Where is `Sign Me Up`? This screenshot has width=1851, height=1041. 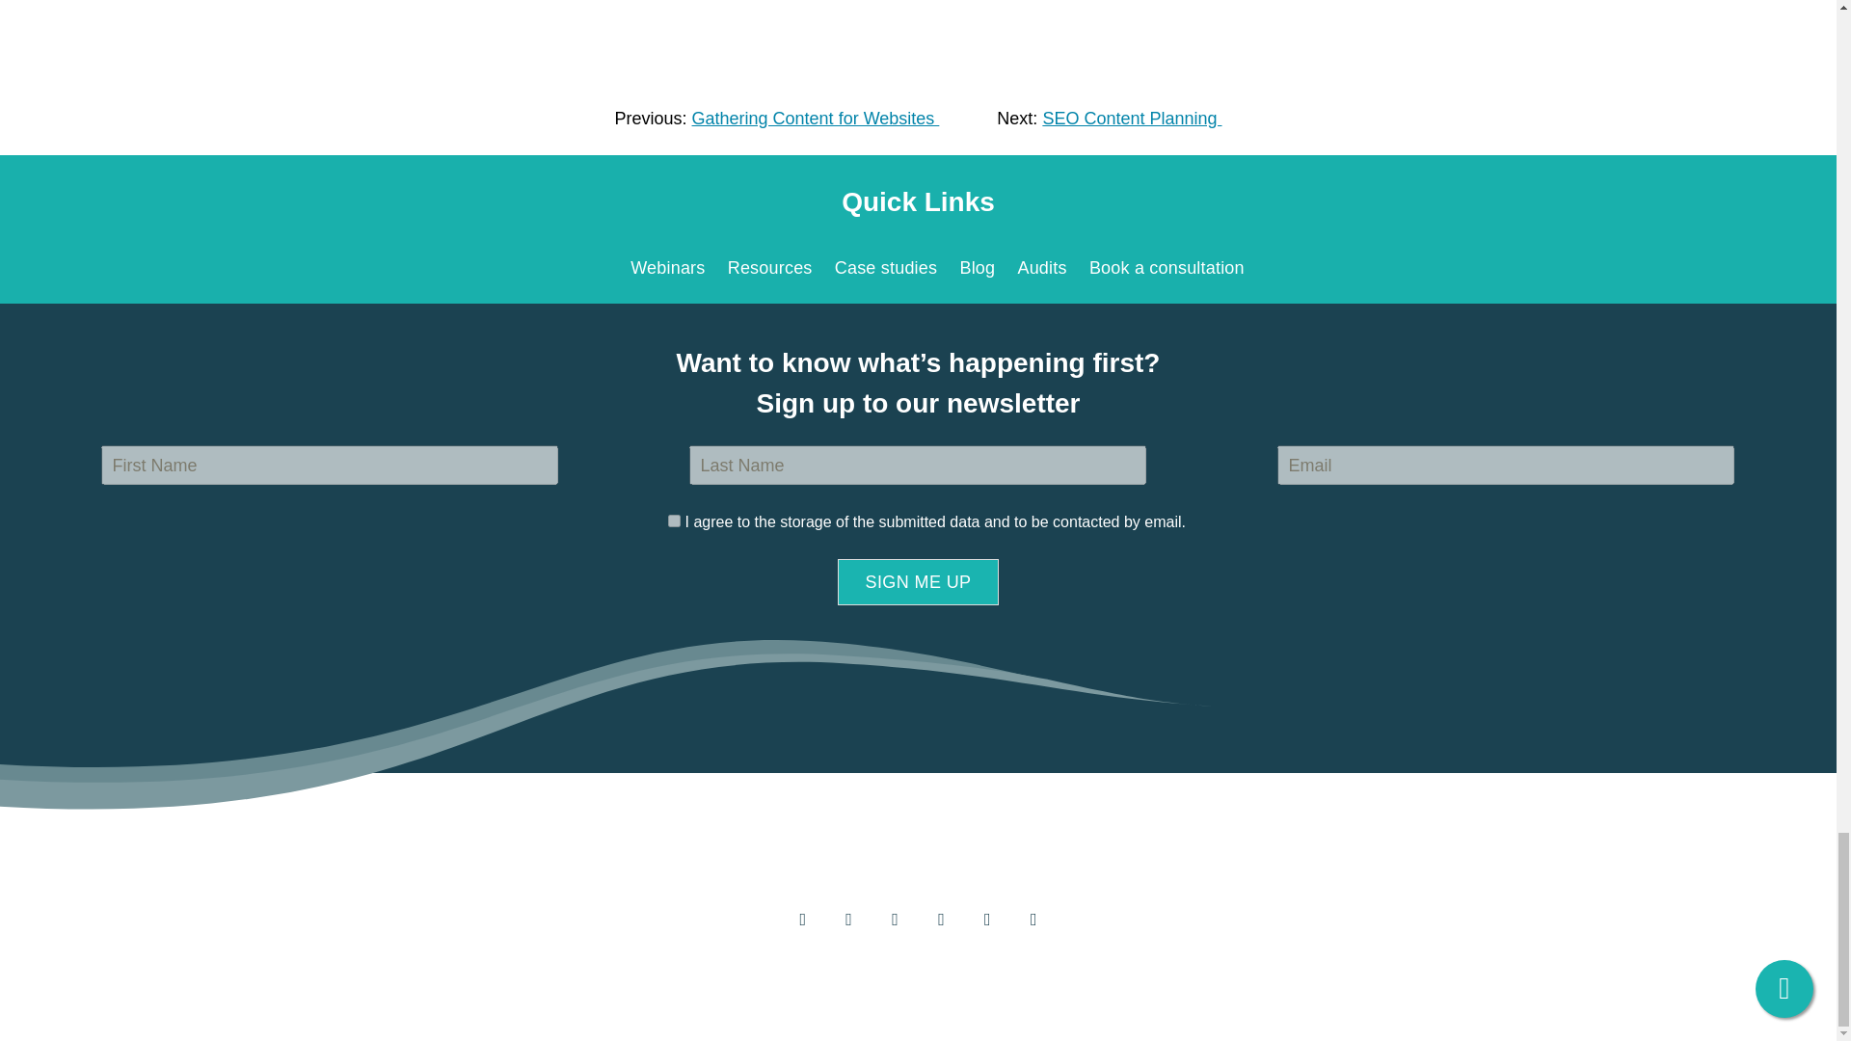
Sign Me Up is located at coordinates (918, 581).